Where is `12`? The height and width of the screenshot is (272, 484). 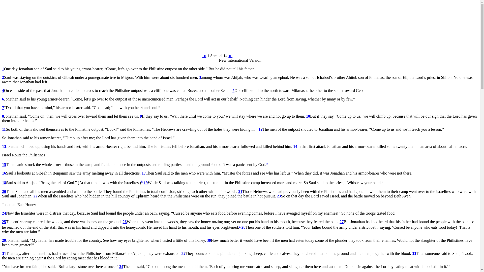 12 is located at coordinates (260, 129).